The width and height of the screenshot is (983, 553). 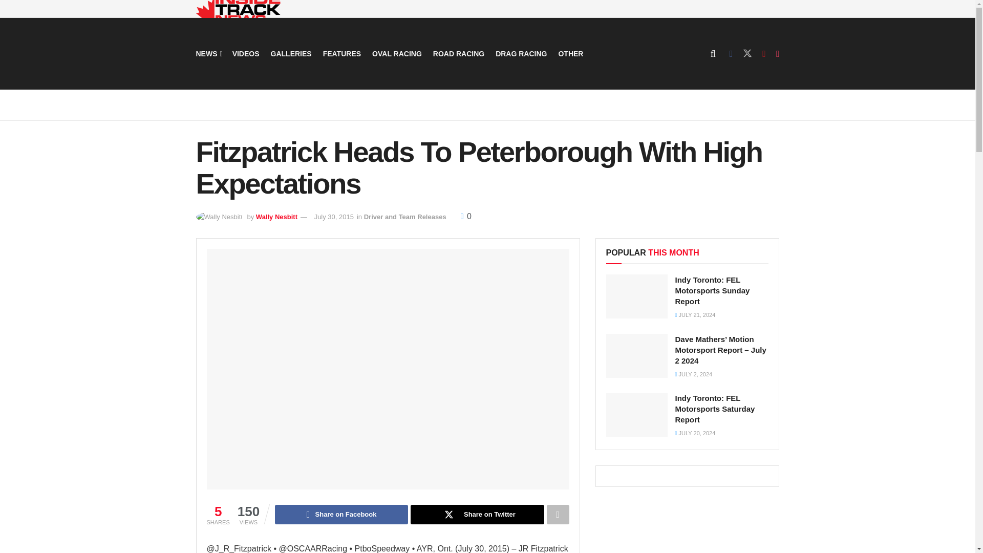 I want to click on GALLERIES, so click(x=291, y=53).